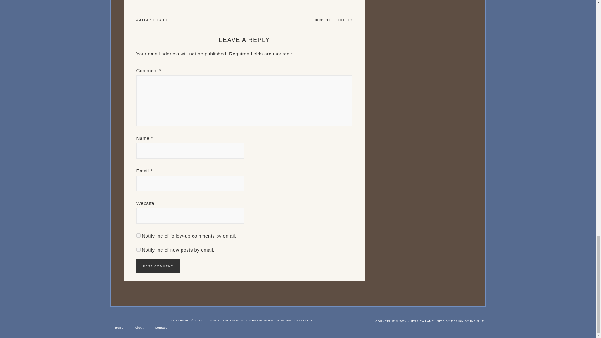 The height and width of the screenshot is (338, 601). Describe the element at coordinates (217, 320) in the screenshot. I see `JESSICA LANE` at that location.